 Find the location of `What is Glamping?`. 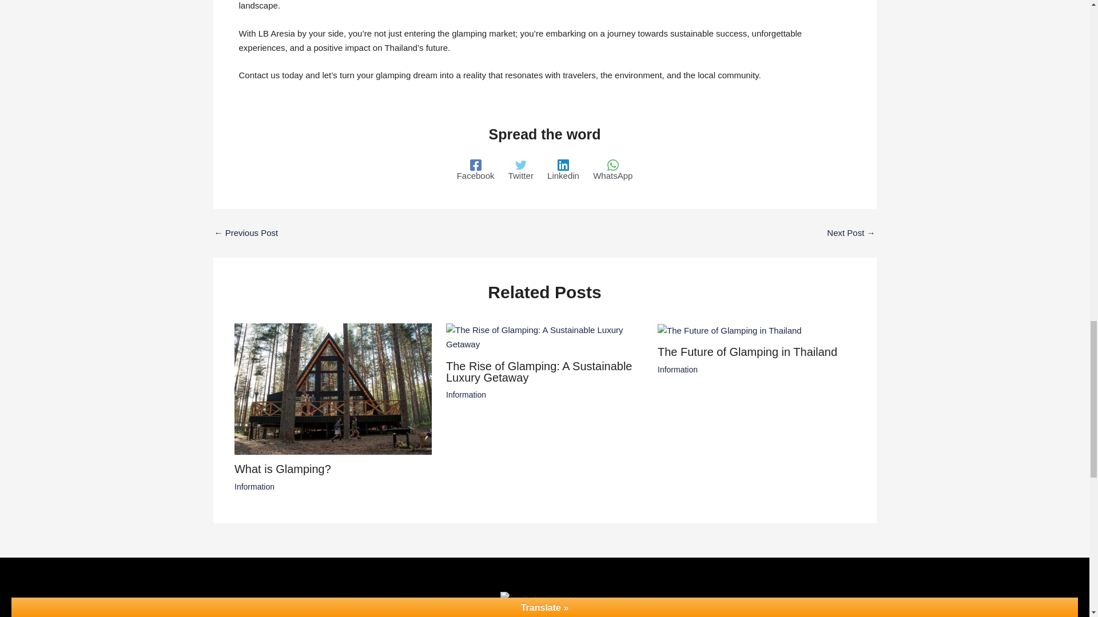

What is Glamping? is located at coordinates (283, 594).